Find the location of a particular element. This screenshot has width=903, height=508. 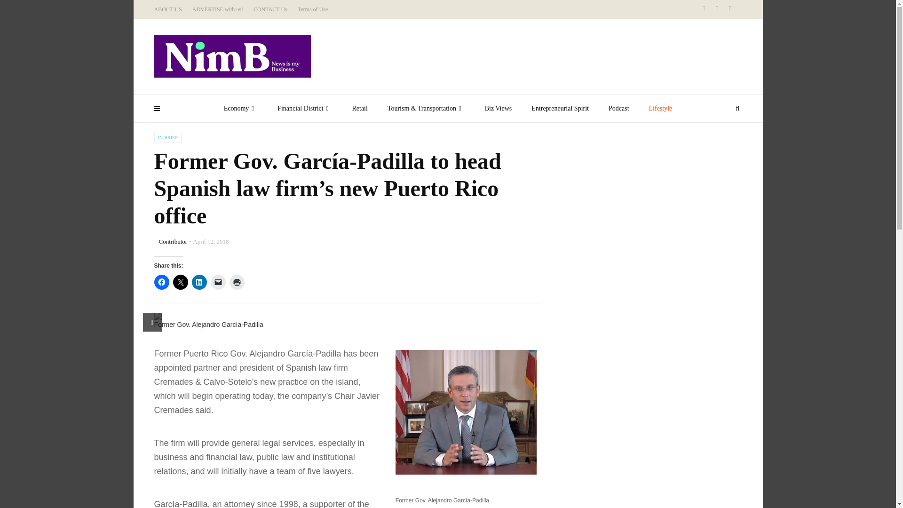

Lifestyle is located at coordinates (661, 108).